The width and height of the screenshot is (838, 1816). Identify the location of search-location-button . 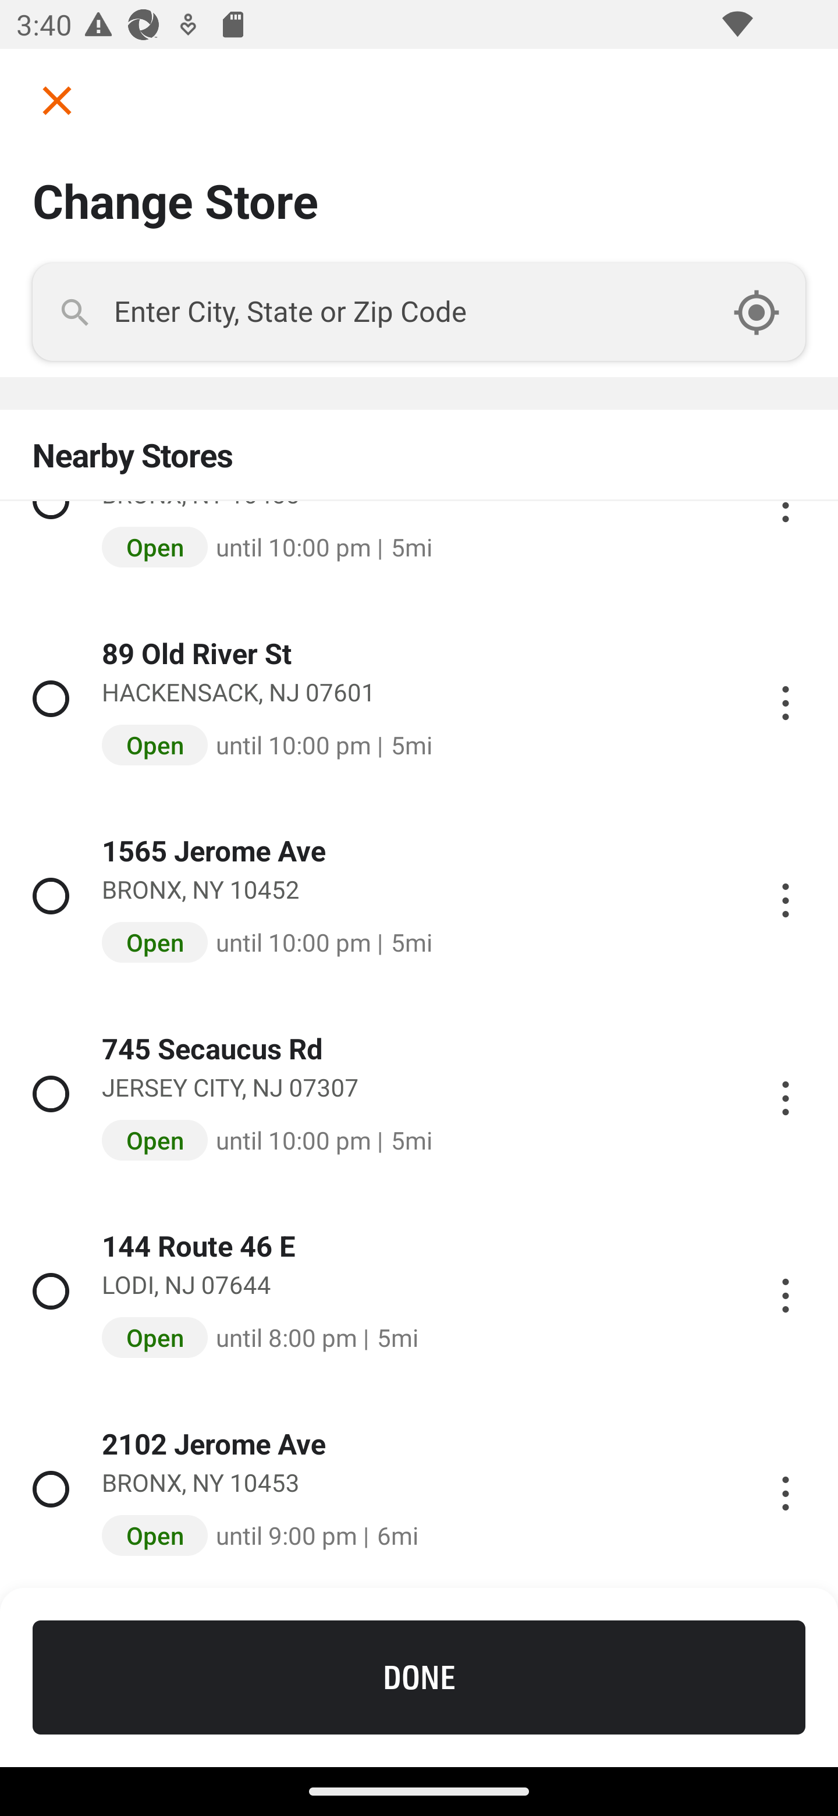
(768, 312).